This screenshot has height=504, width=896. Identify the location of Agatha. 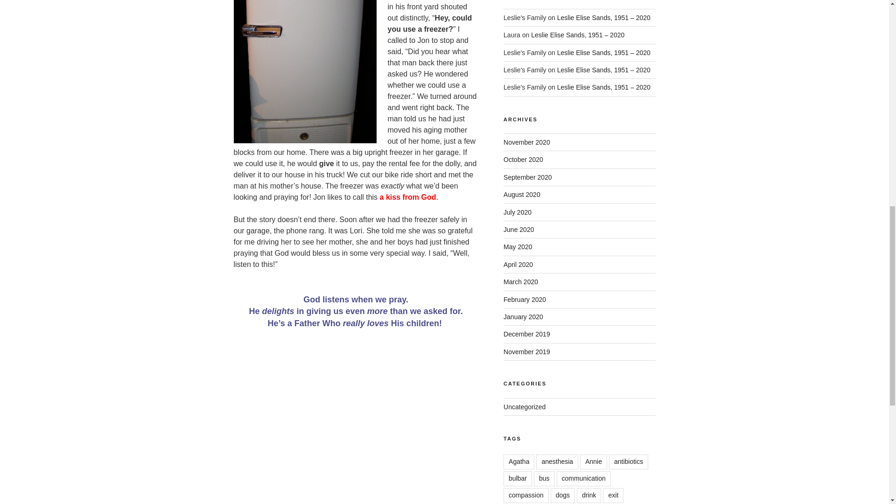
(519, 462).